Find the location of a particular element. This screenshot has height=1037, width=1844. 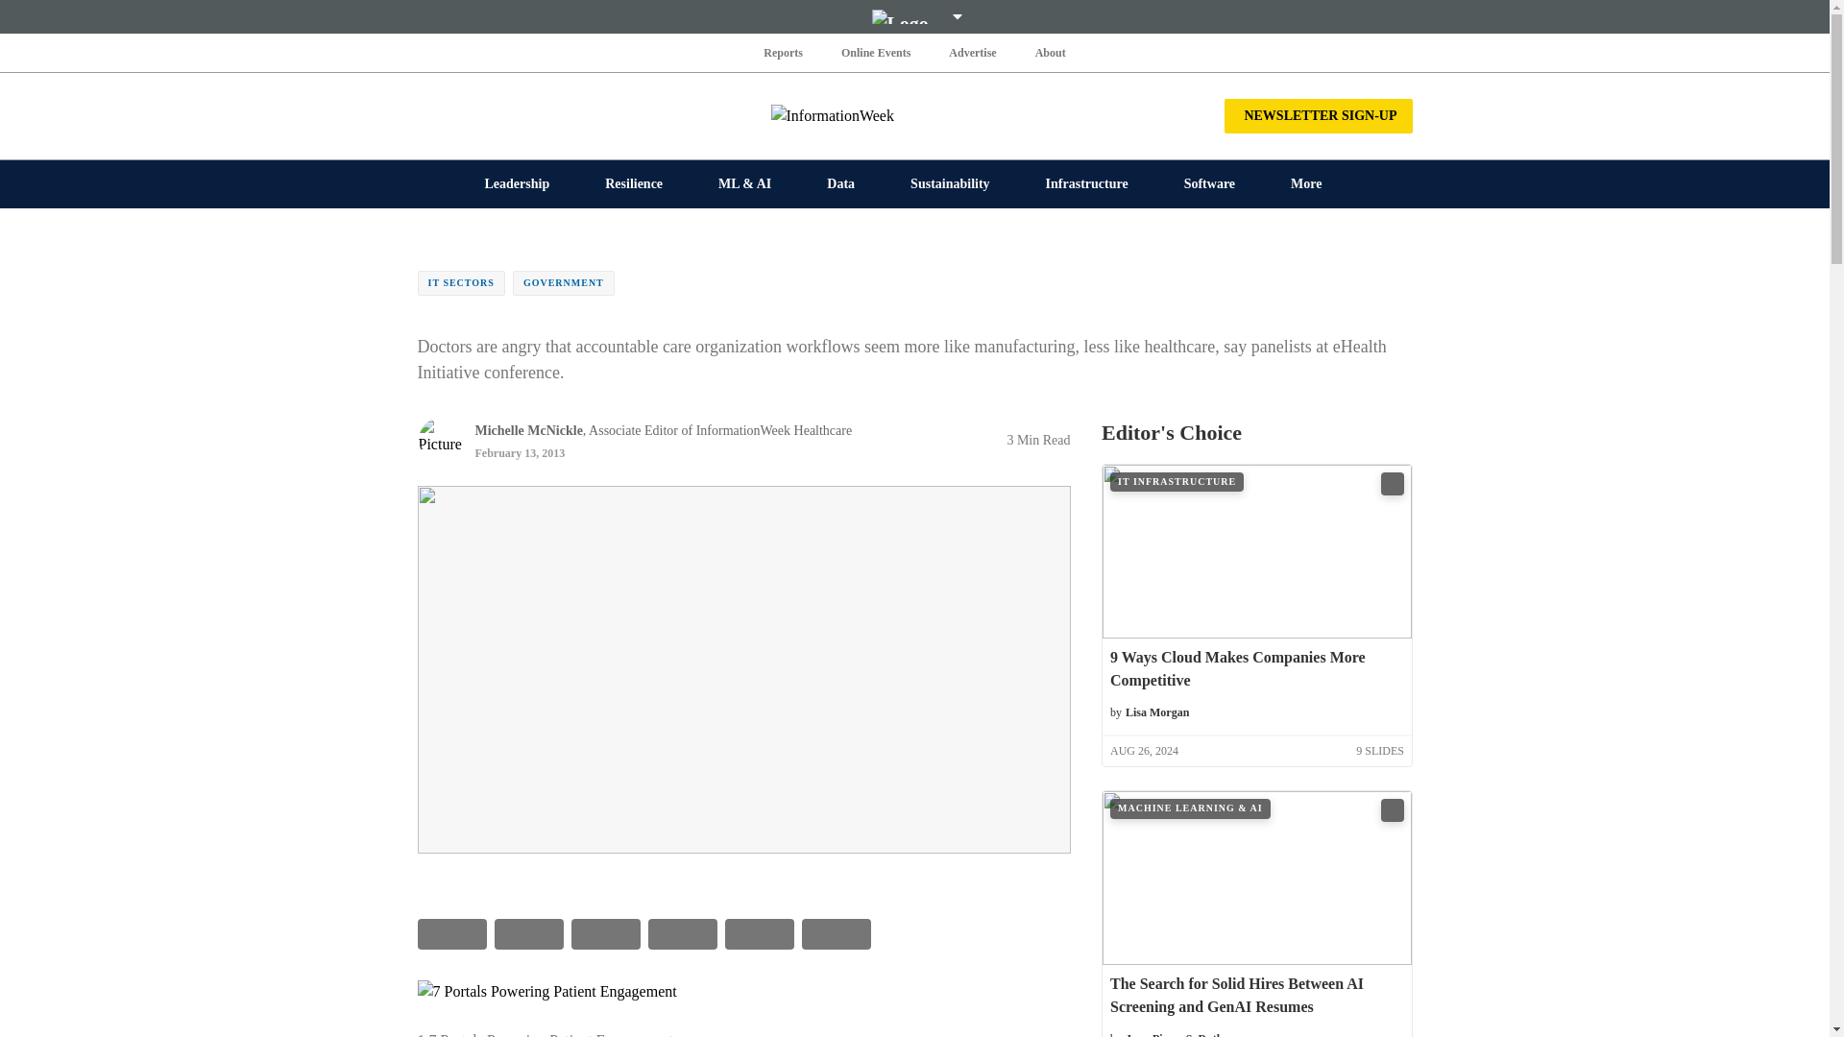

Reports is located at coordinates (784, 52).